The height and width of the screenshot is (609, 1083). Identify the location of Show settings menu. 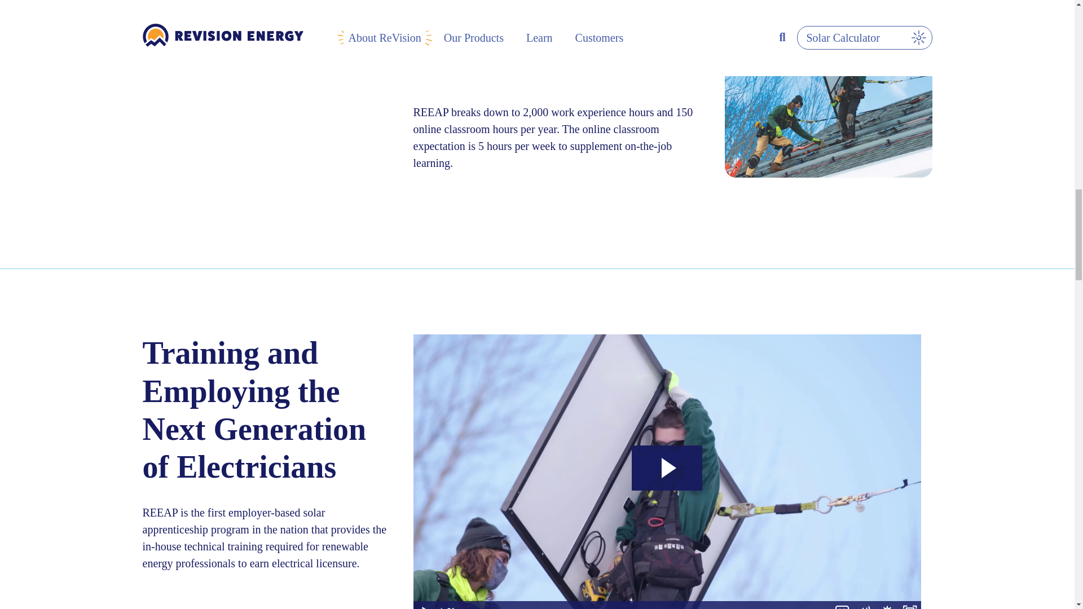
(886, 604).